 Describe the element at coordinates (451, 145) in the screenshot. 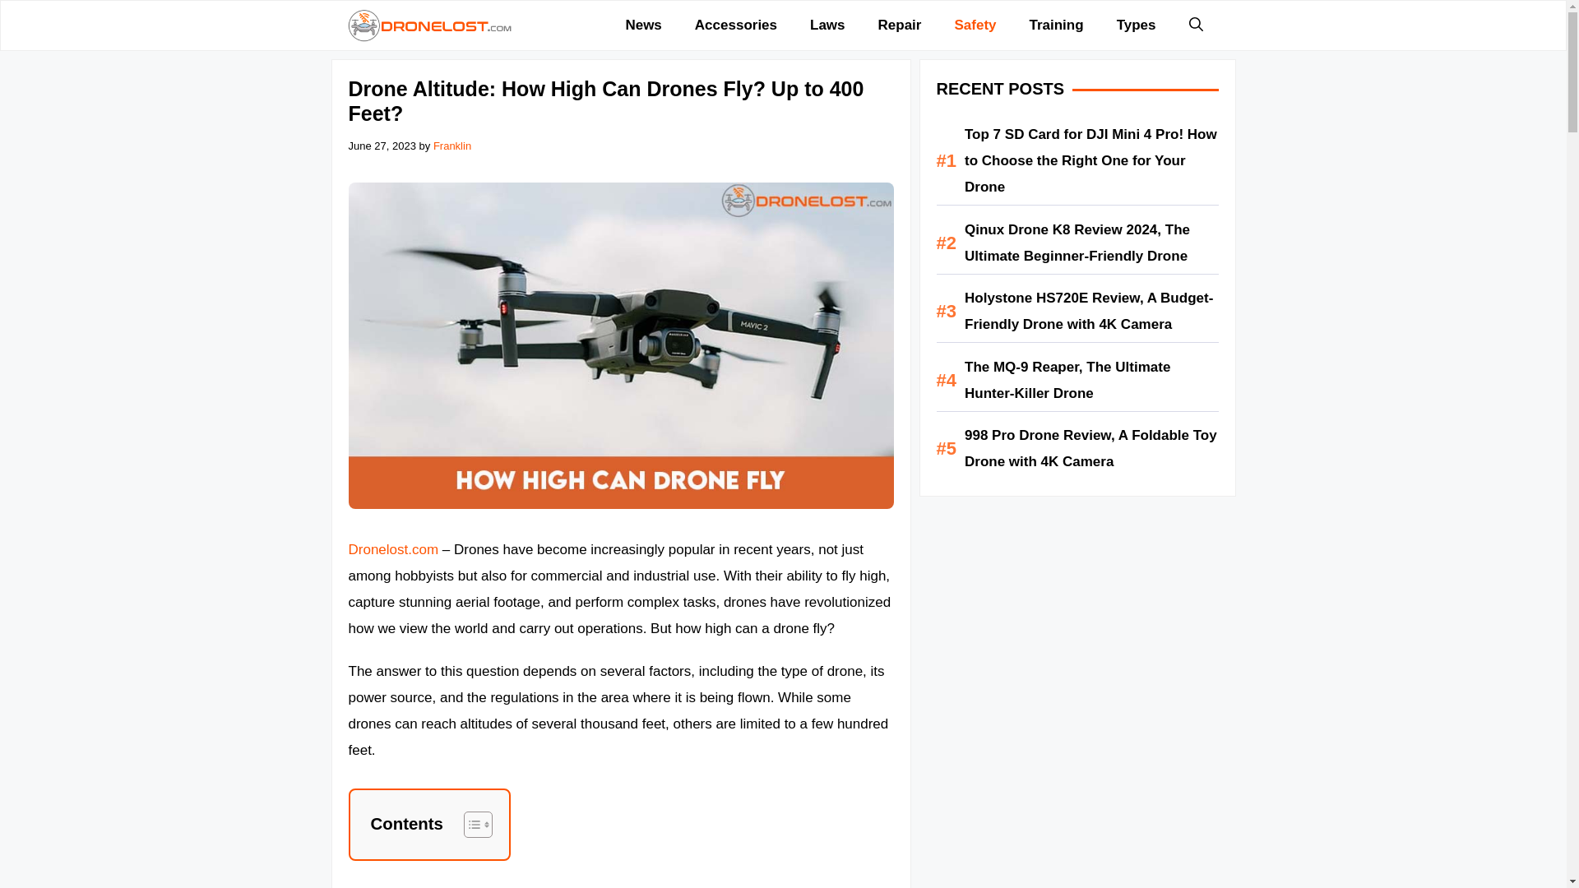

I see `Franklin` at that location.